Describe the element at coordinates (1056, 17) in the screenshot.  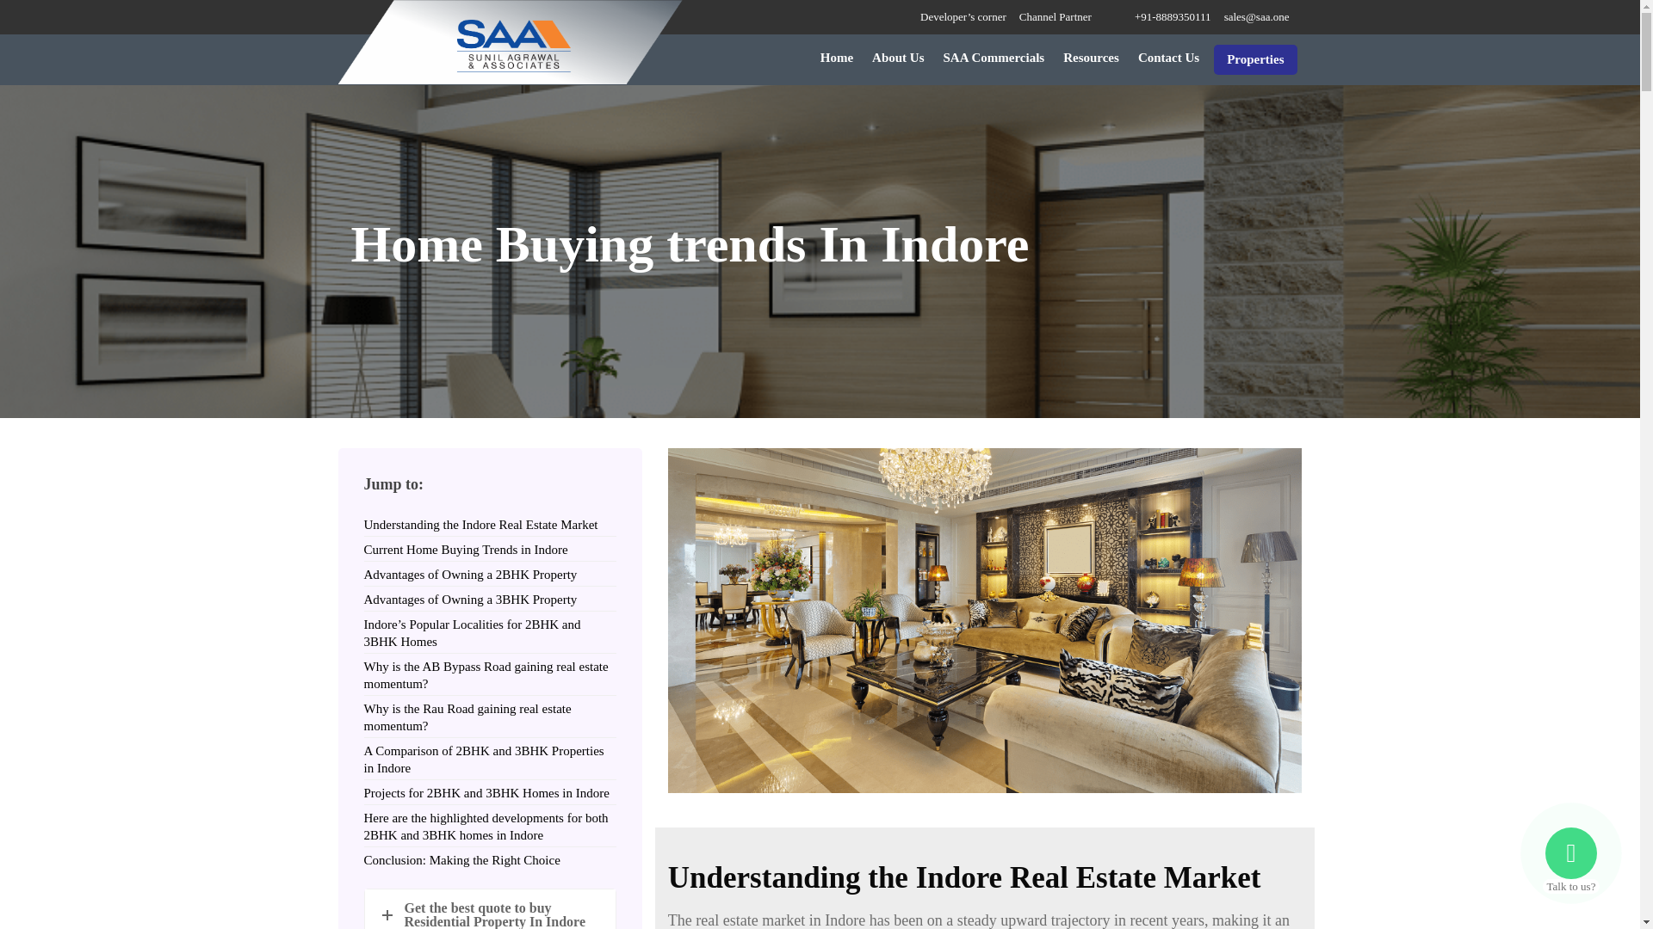
I see `Channel Partner` at that location.